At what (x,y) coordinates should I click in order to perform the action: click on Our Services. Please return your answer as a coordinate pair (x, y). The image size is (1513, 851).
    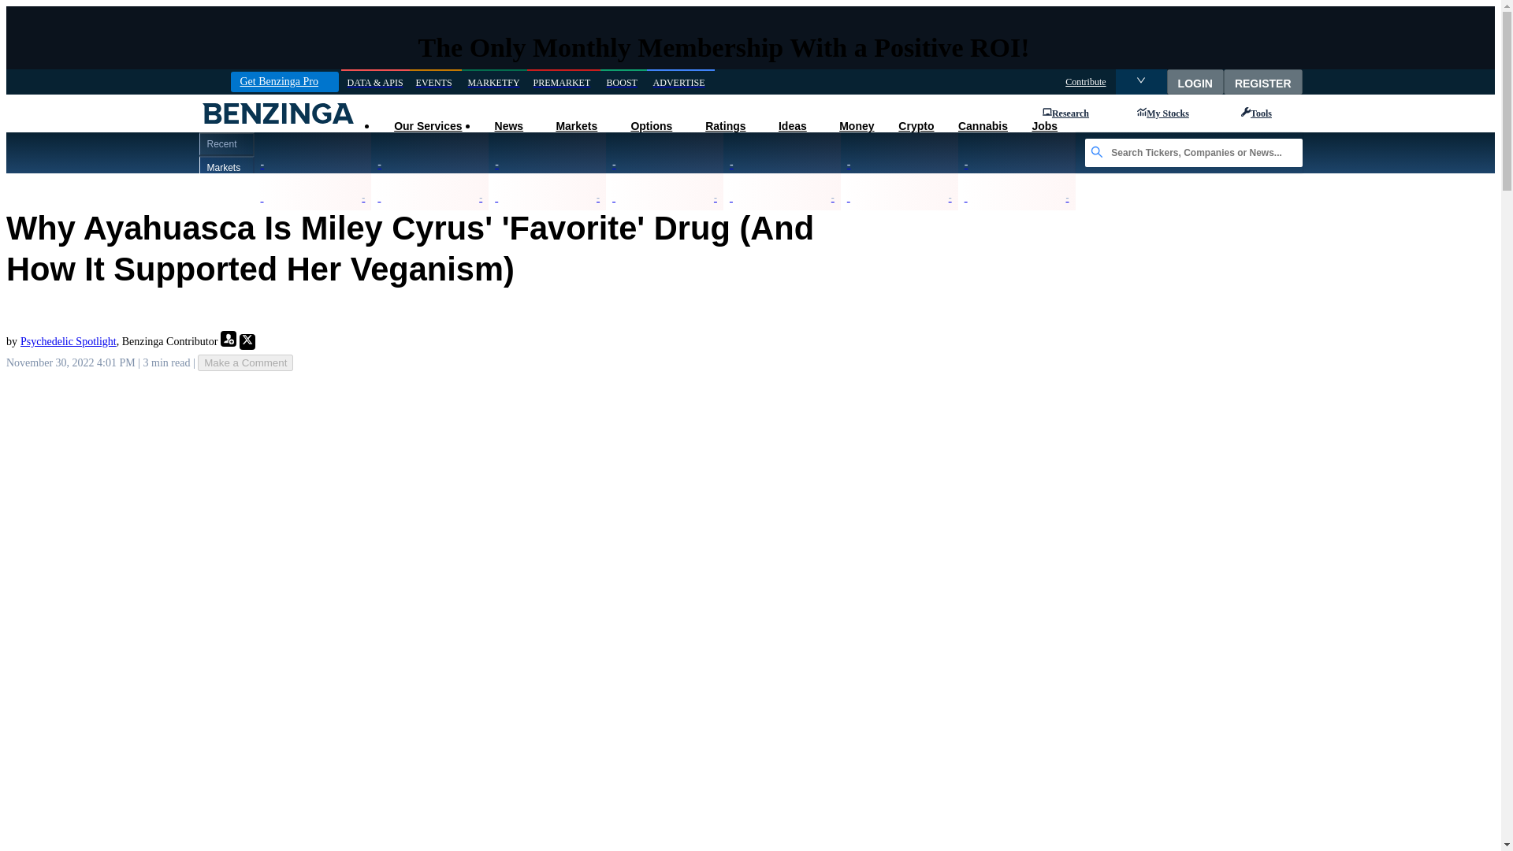
    Looking at the image, I should click on (427, 126).